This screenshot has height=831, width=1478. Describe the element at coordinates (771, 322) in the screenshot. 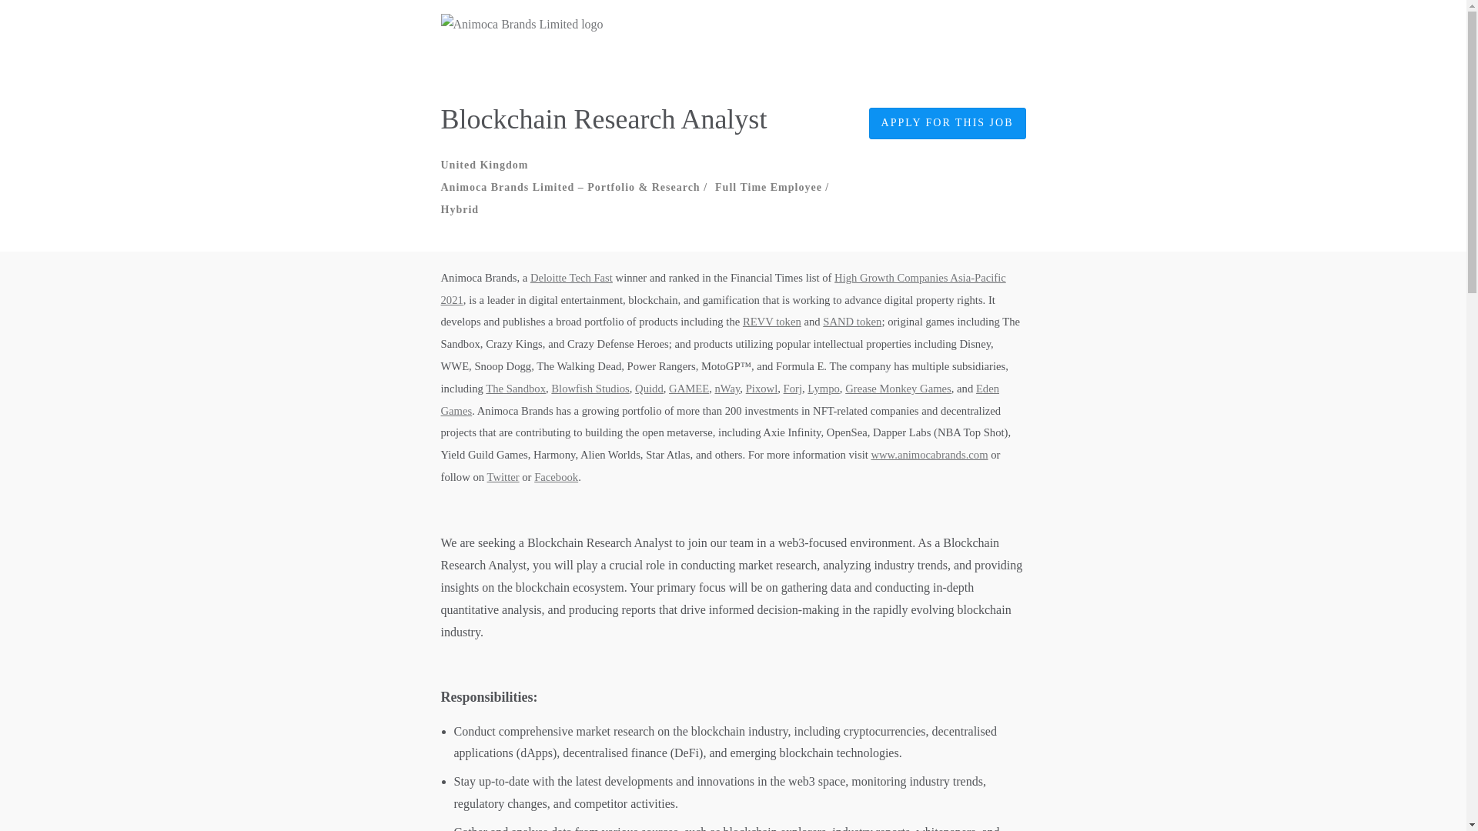

I see `REVV token` at that location.